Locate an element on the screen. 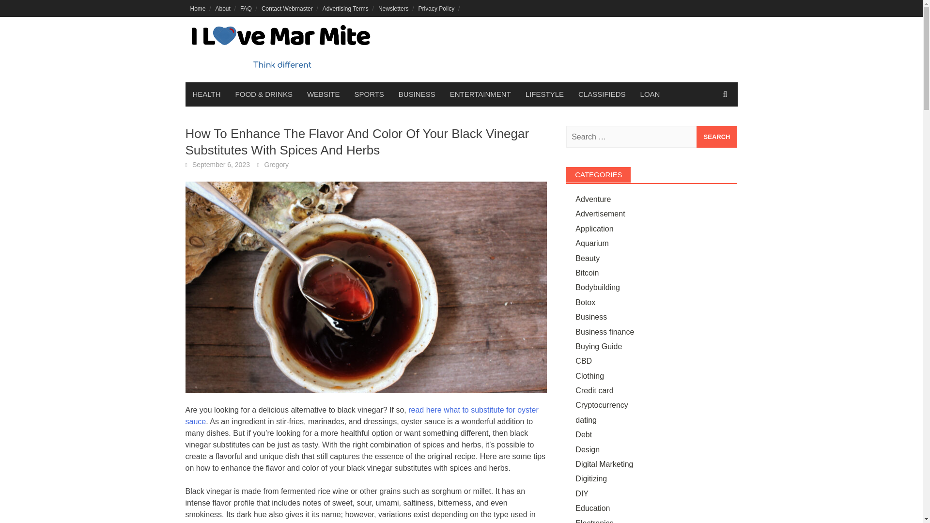 The height and width of the screenshot is (523, 930). September 6, 2023 is located at coordinates (221, 164).